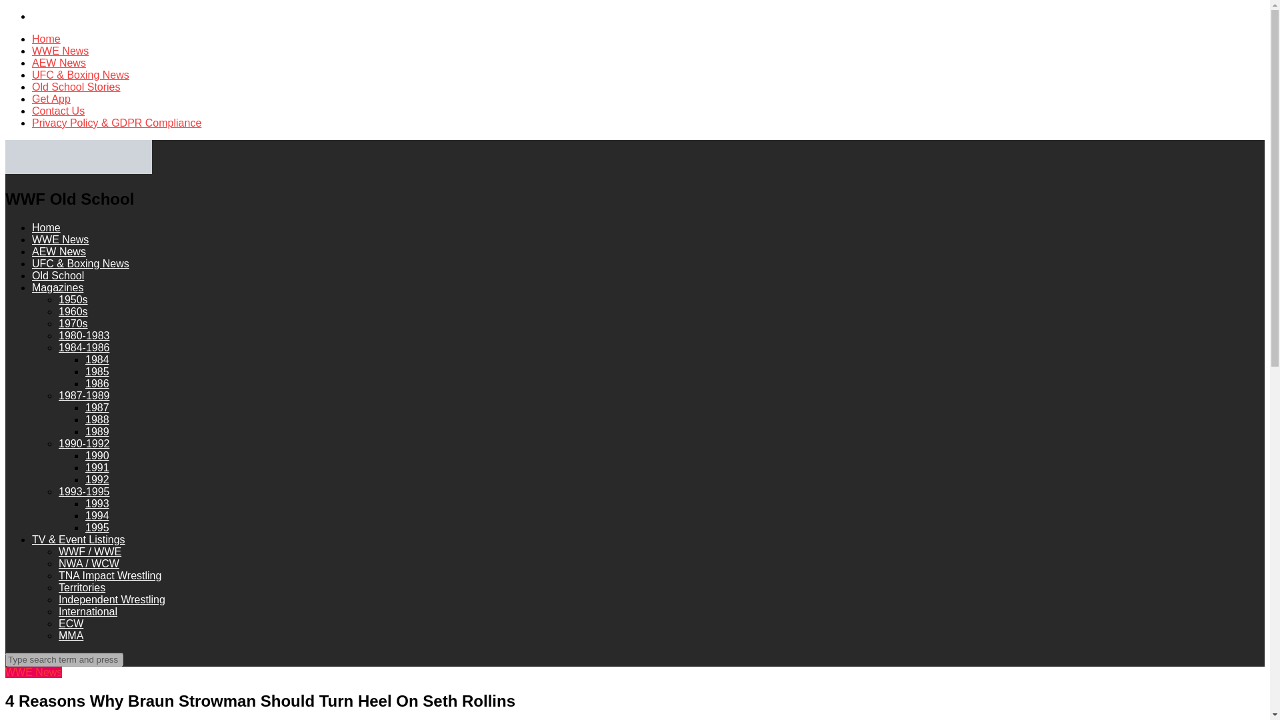  What do you see at coordinates (97, 371) in the screenshot?
I see `1985` at bounding box center [97, 371].